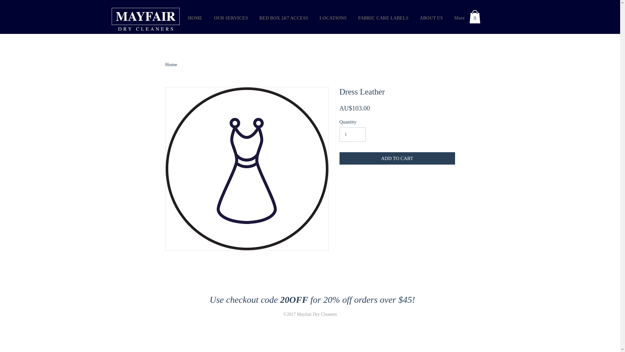  Describe the element at coordinates (475, 17) in the screenshot. I see `0` at that location.